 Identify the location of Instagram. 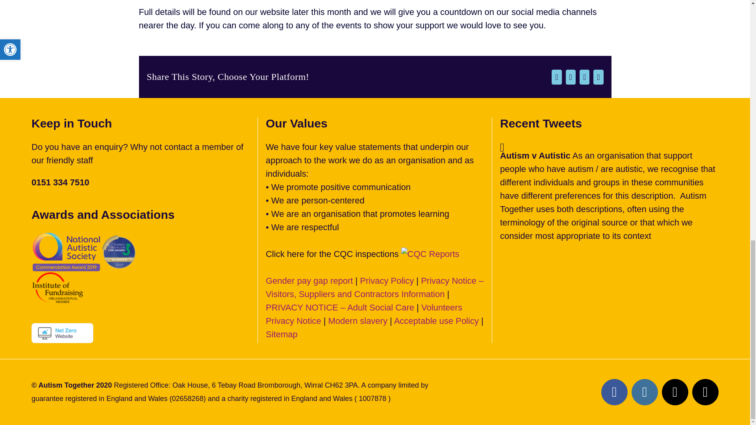
(644, 392).